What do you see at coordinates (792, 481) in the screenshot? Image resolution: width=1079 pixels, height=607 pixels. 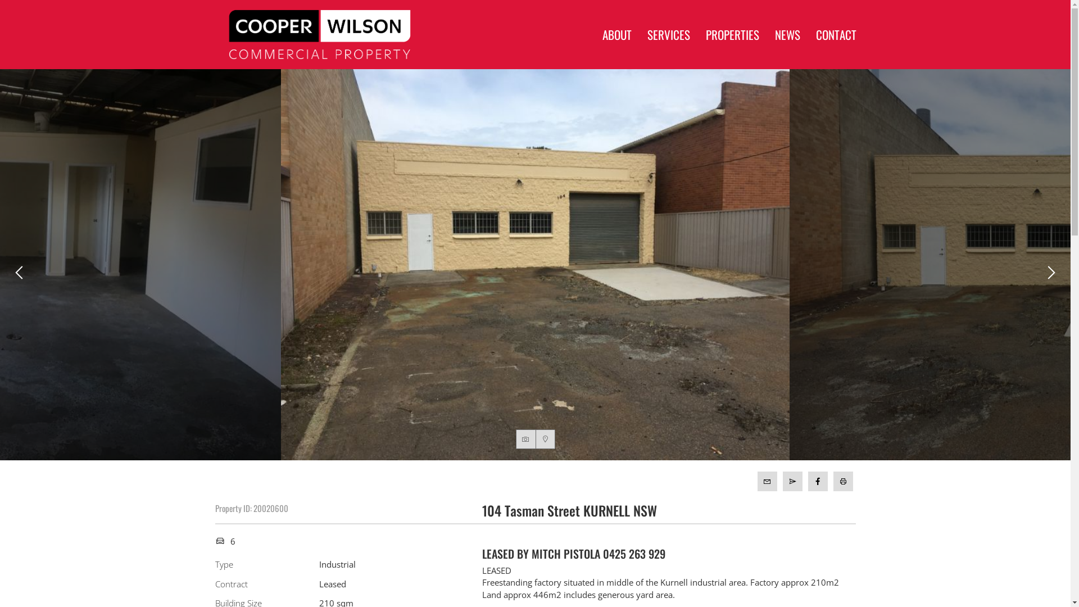 I see `Email to Friend` at bounding box center [792, 481].